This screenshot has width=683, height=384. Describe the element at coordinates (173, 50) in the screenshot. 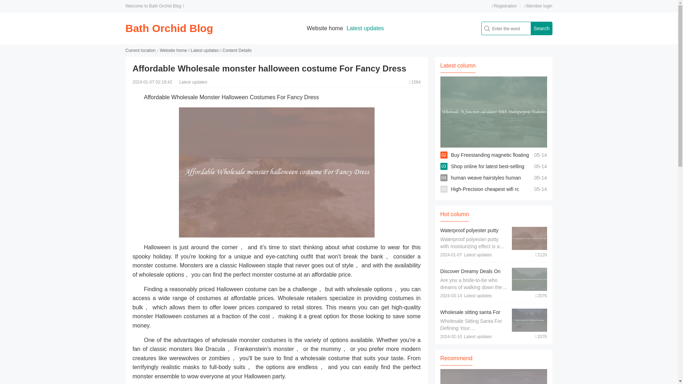

I see `Website home` at that location.